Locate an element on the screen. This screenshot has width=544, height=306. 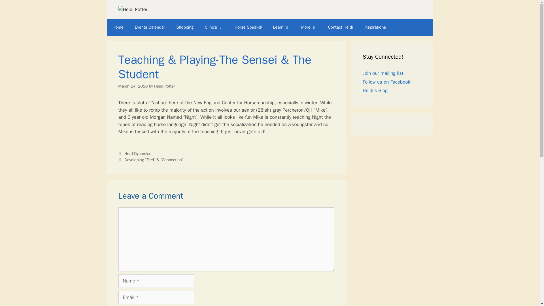
Shopping is located at coordinates (185, 27).